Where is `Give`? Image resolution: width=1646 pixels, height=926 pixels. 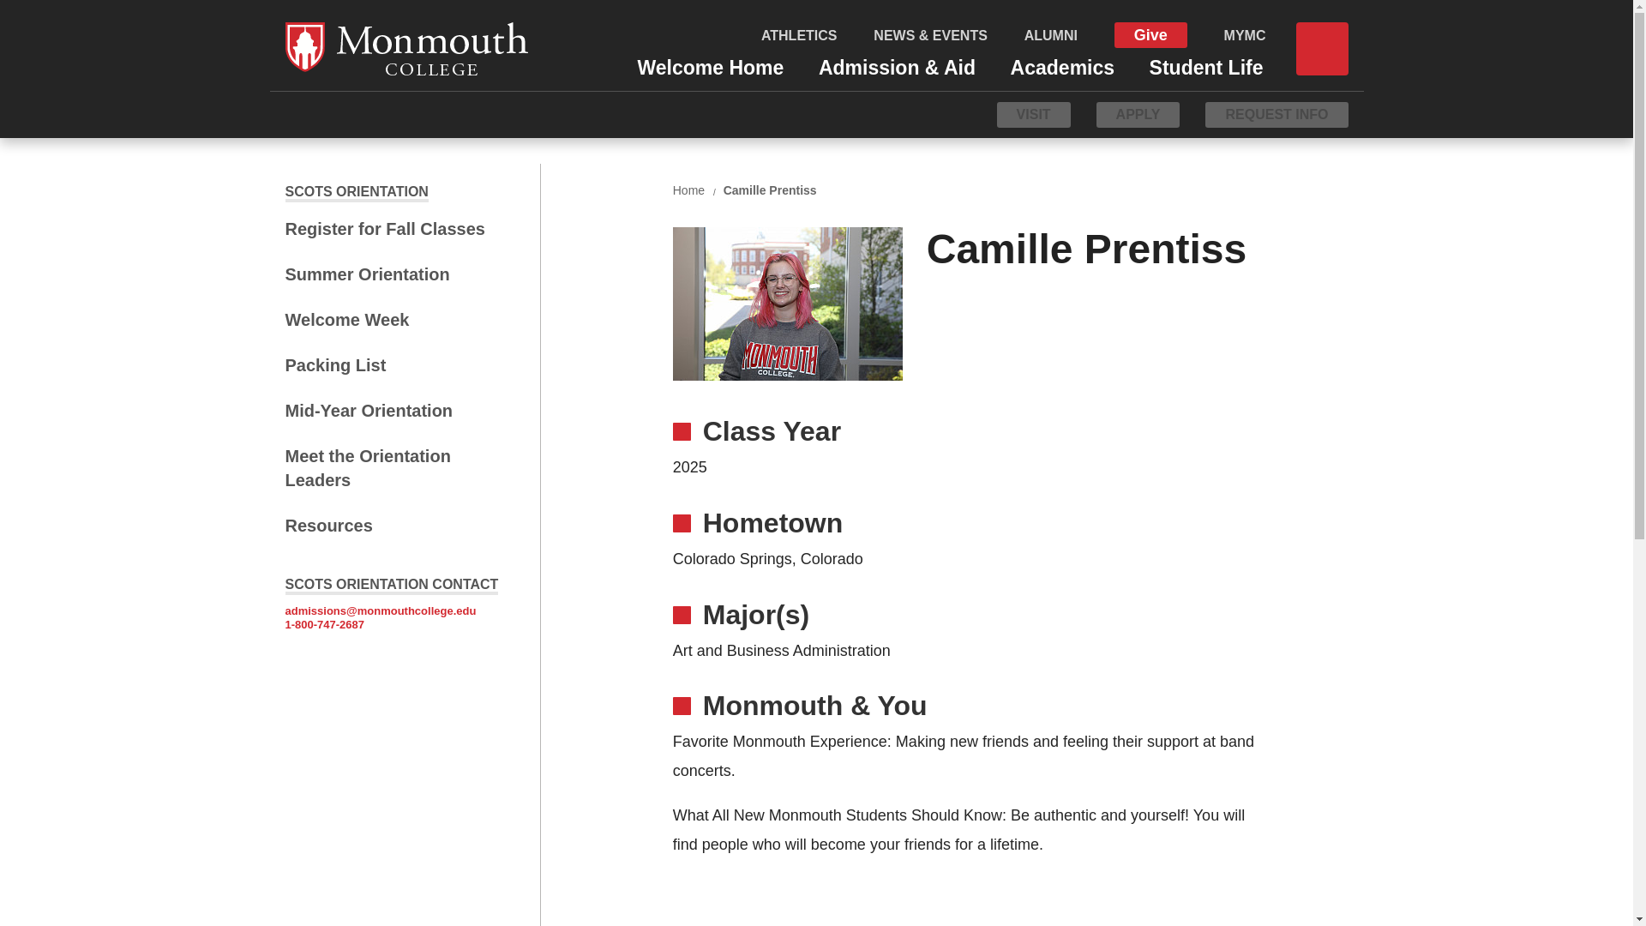 Give is located at coordinates (1150, 34).